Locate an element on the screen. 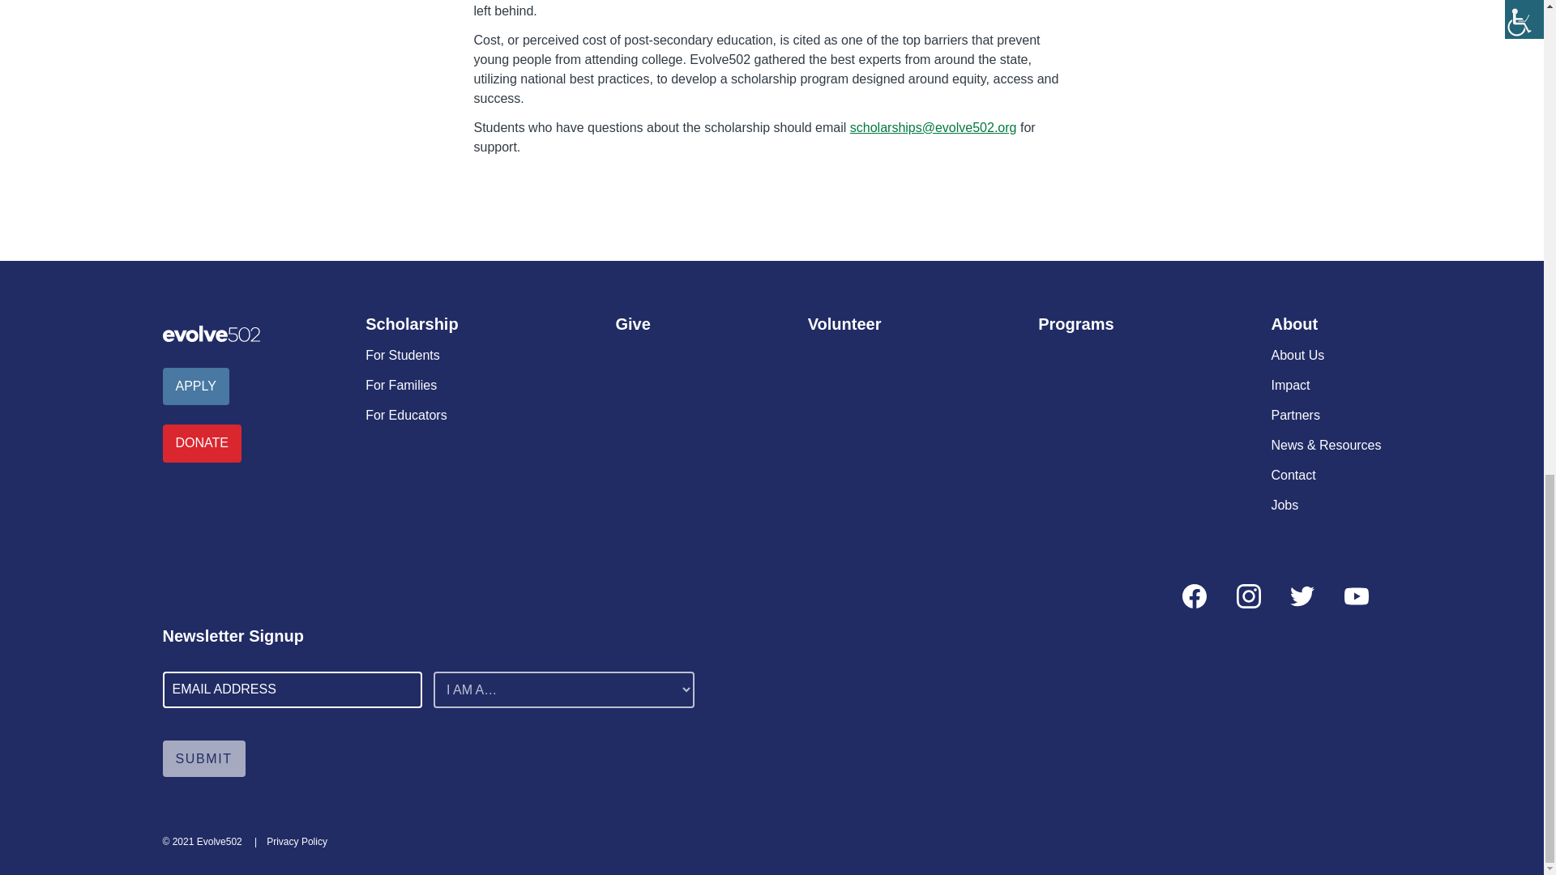  Twitter is located at coordinates (1302, 596).